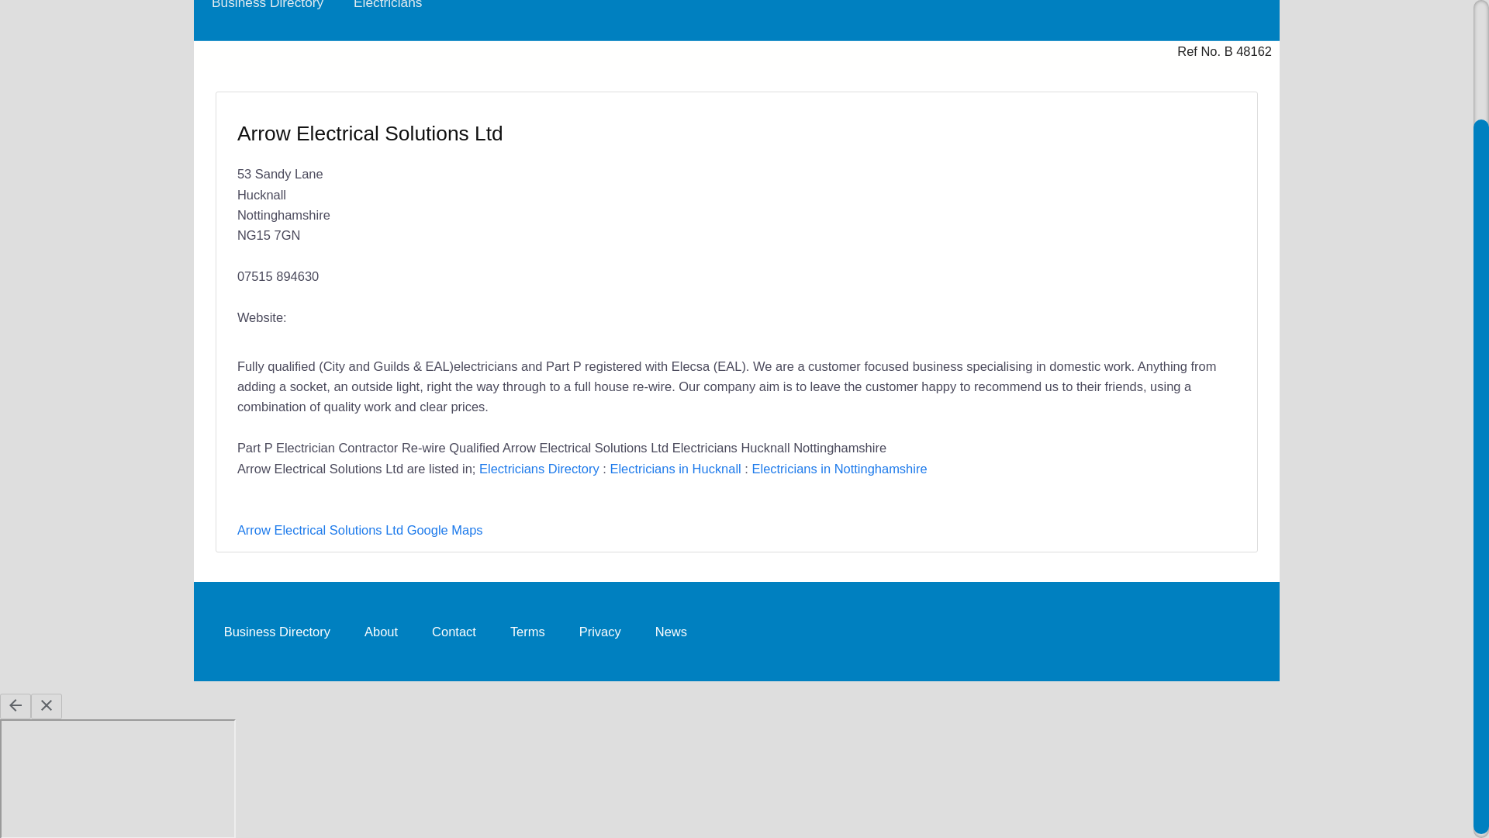  Describe the element at coordinates (360, 529) in the screenshot. I see `Arrow Electrical Solutions Ltd Google Maps` at that location.